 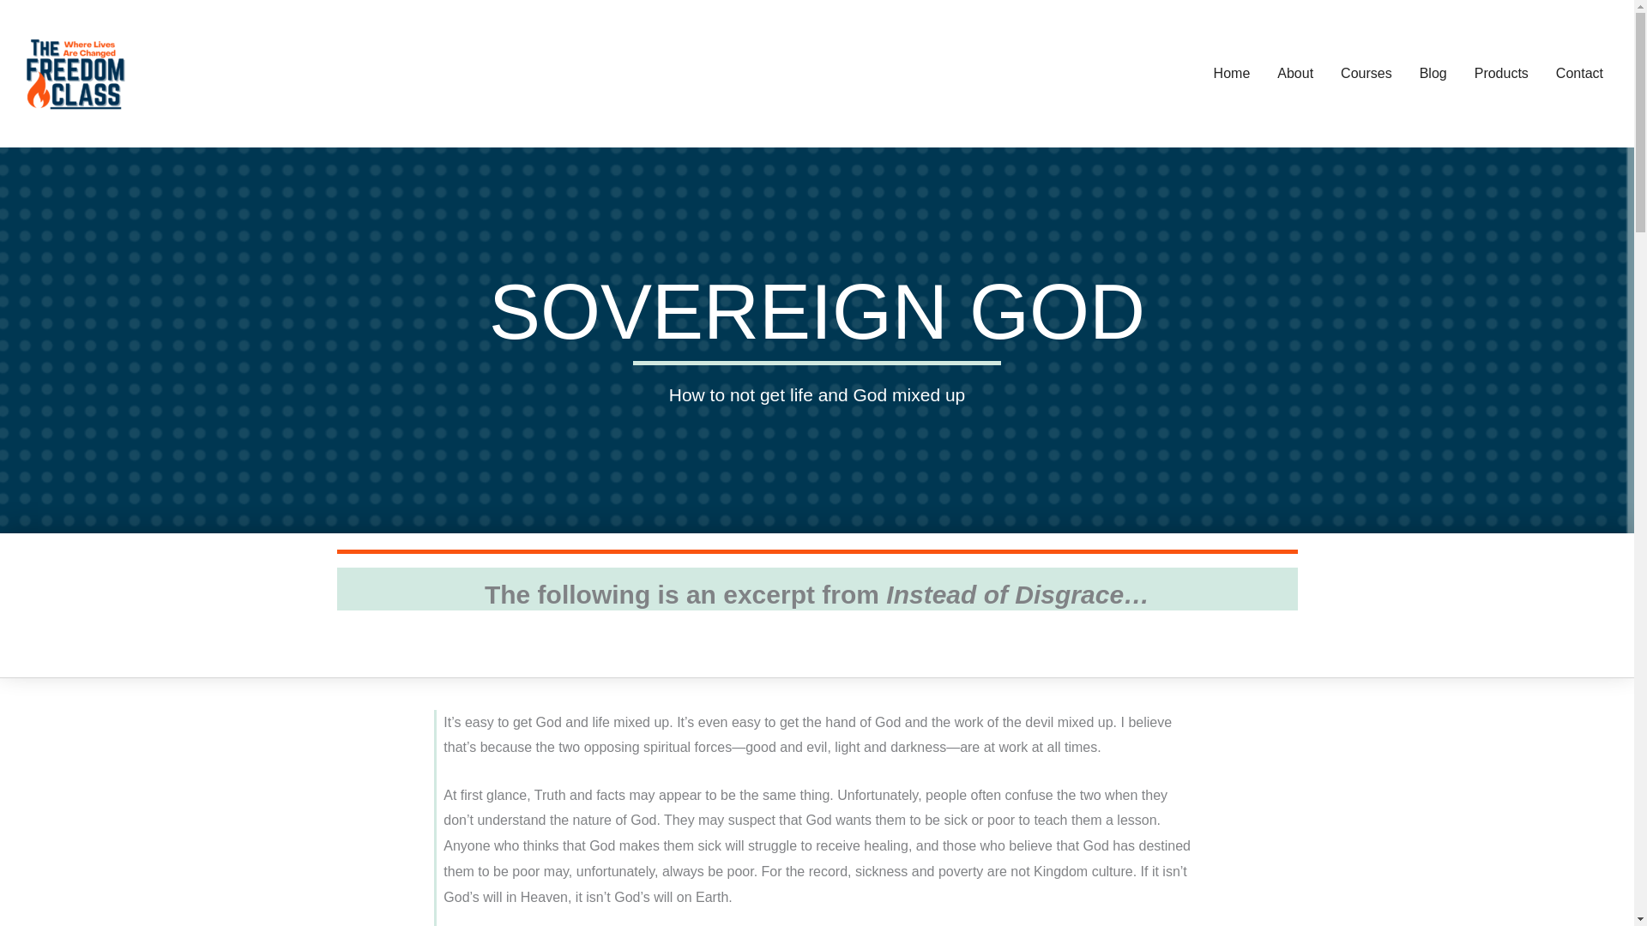 What do you see at coordinates (1232, 74) in the screenshot?
I see `Home` at bounding box center [1232, 74].